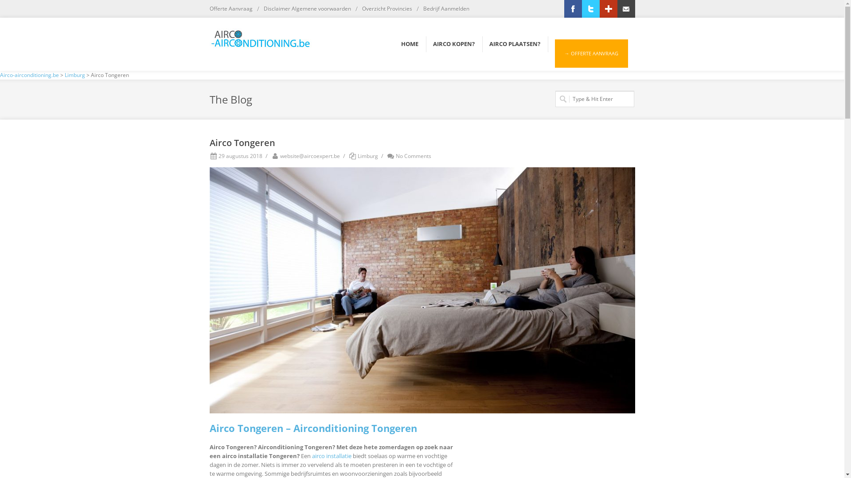 This screenshot has width=851, height=478. What do you see at coordinates (332, 456) in the screenshot?
I see `airco installatie` at bounding box center [332, 456].